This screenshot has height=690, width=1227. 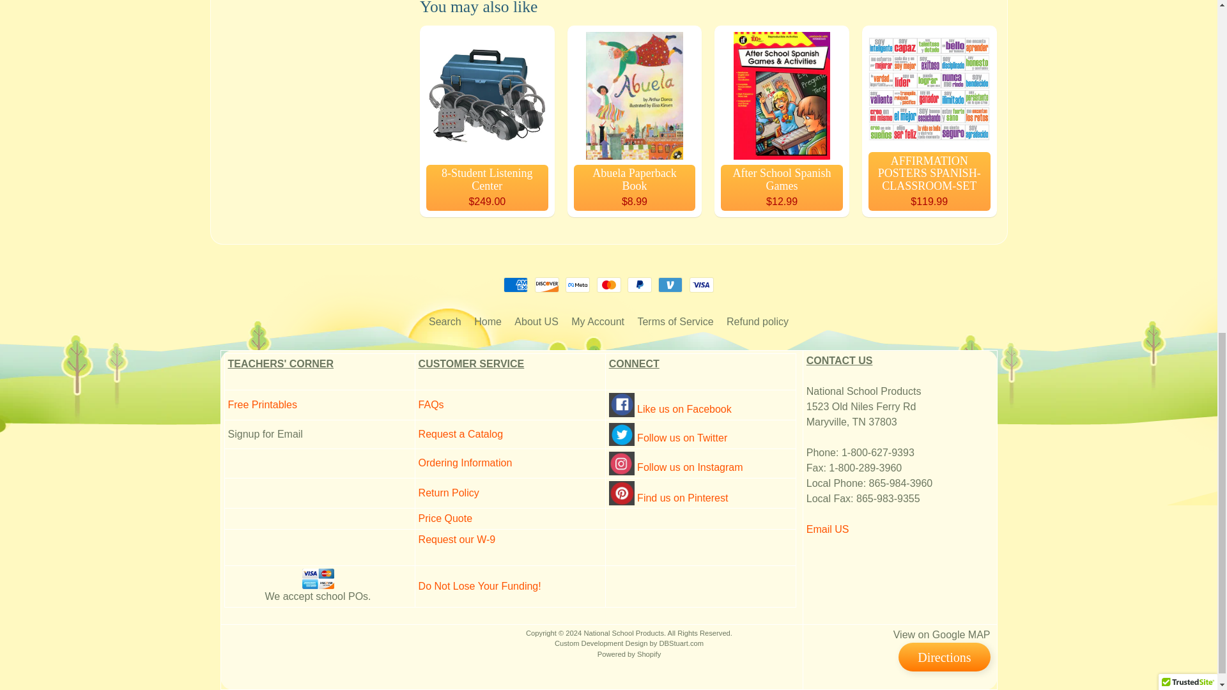 I want to click on American Express, so click(x=515, y=285).